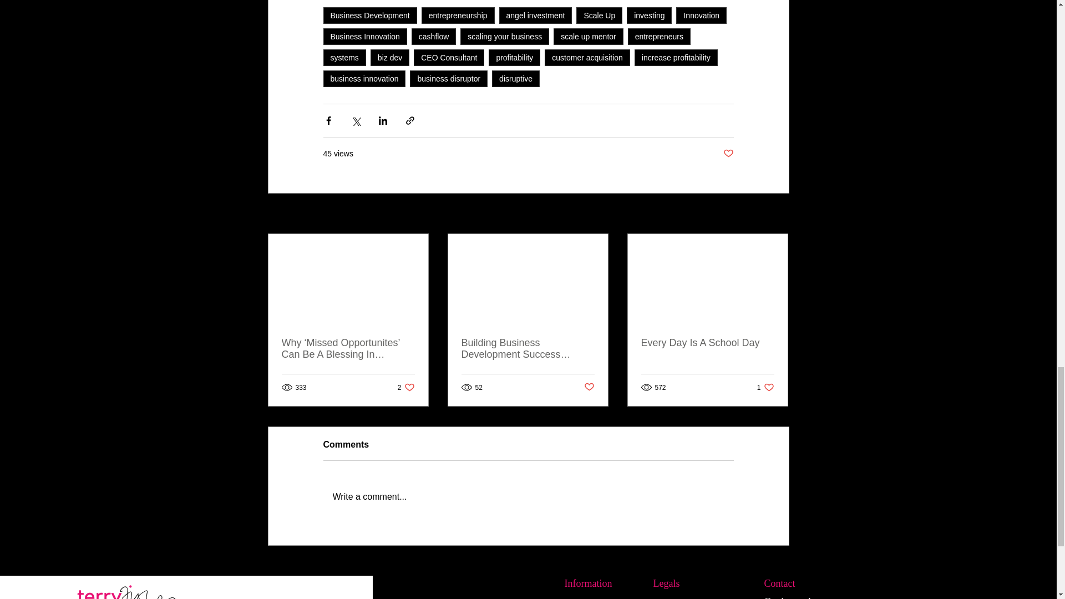 The height and width of the screenshot is (599, 1065). What do you see at coordinates (364, 37) in the screenshot?
I see `Business Innovation` at bounding box center [364, 37].